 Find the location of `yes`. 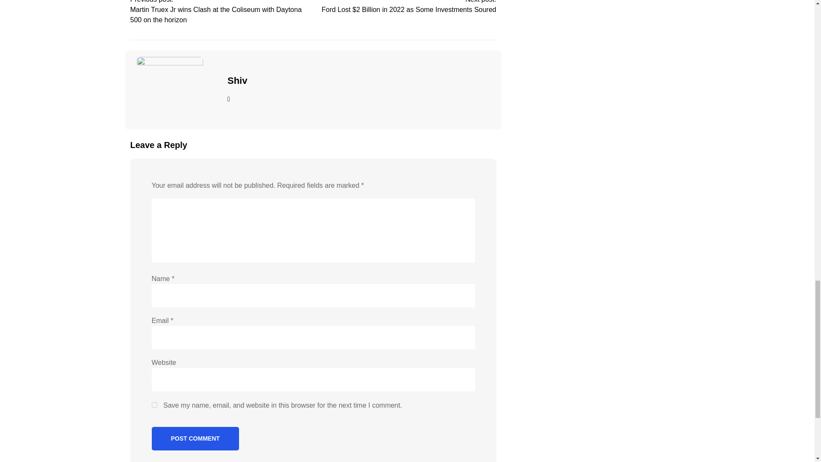

yes is located at coordinates (154, 405).